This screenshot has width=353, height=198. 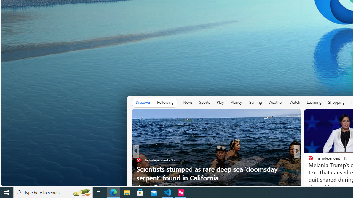 I want to click on Newsweek, so click(x=308, y=160).